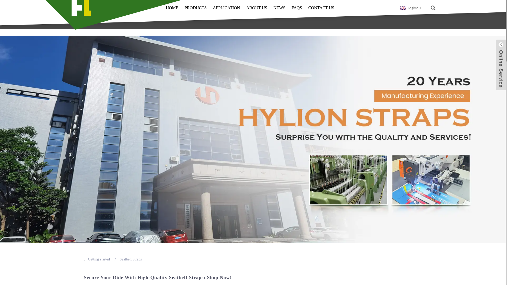  Describe the element at coordinates (410, 7) in the screenshot. I see `English` at that location.